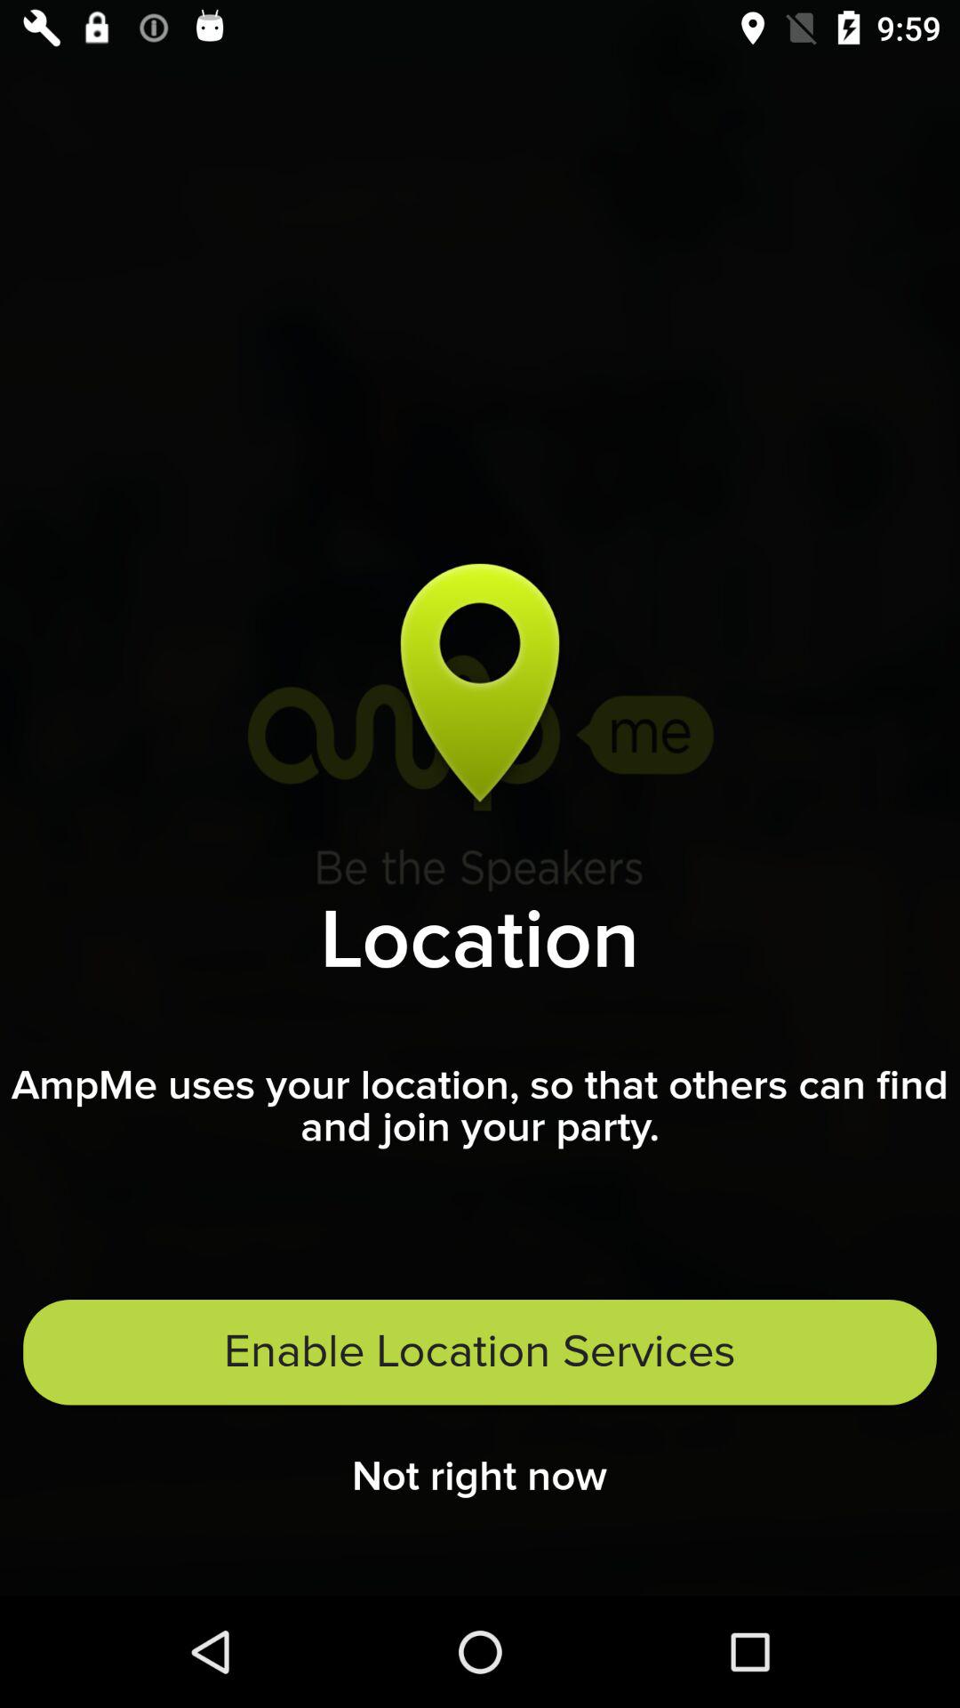  Describe the element at coordinates (480, 1352) in the screenshot. I see `flip to enable location services icon` at that location.